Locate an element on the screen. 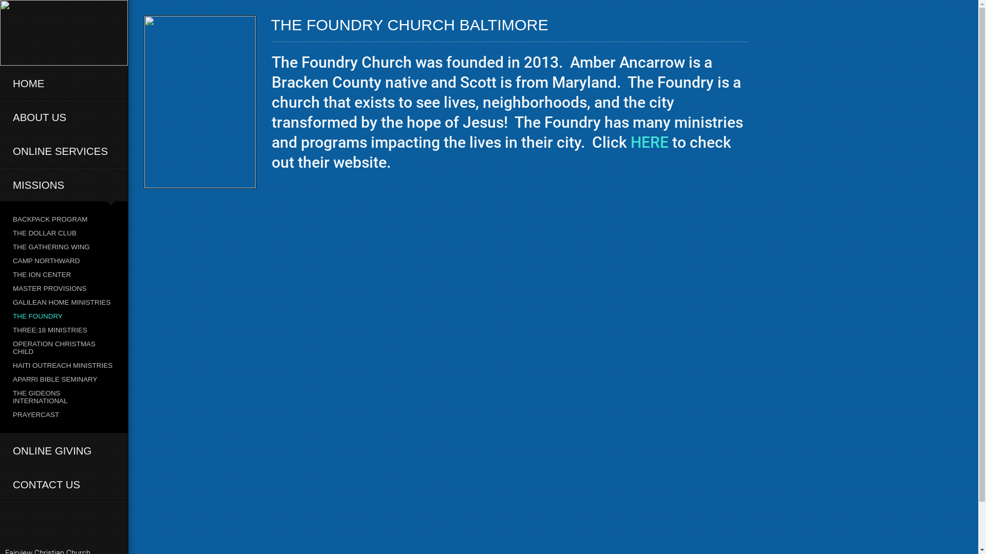 This screenshot has width=986, height=554. THE FOUNDRY is located at coordinates (64, 316).